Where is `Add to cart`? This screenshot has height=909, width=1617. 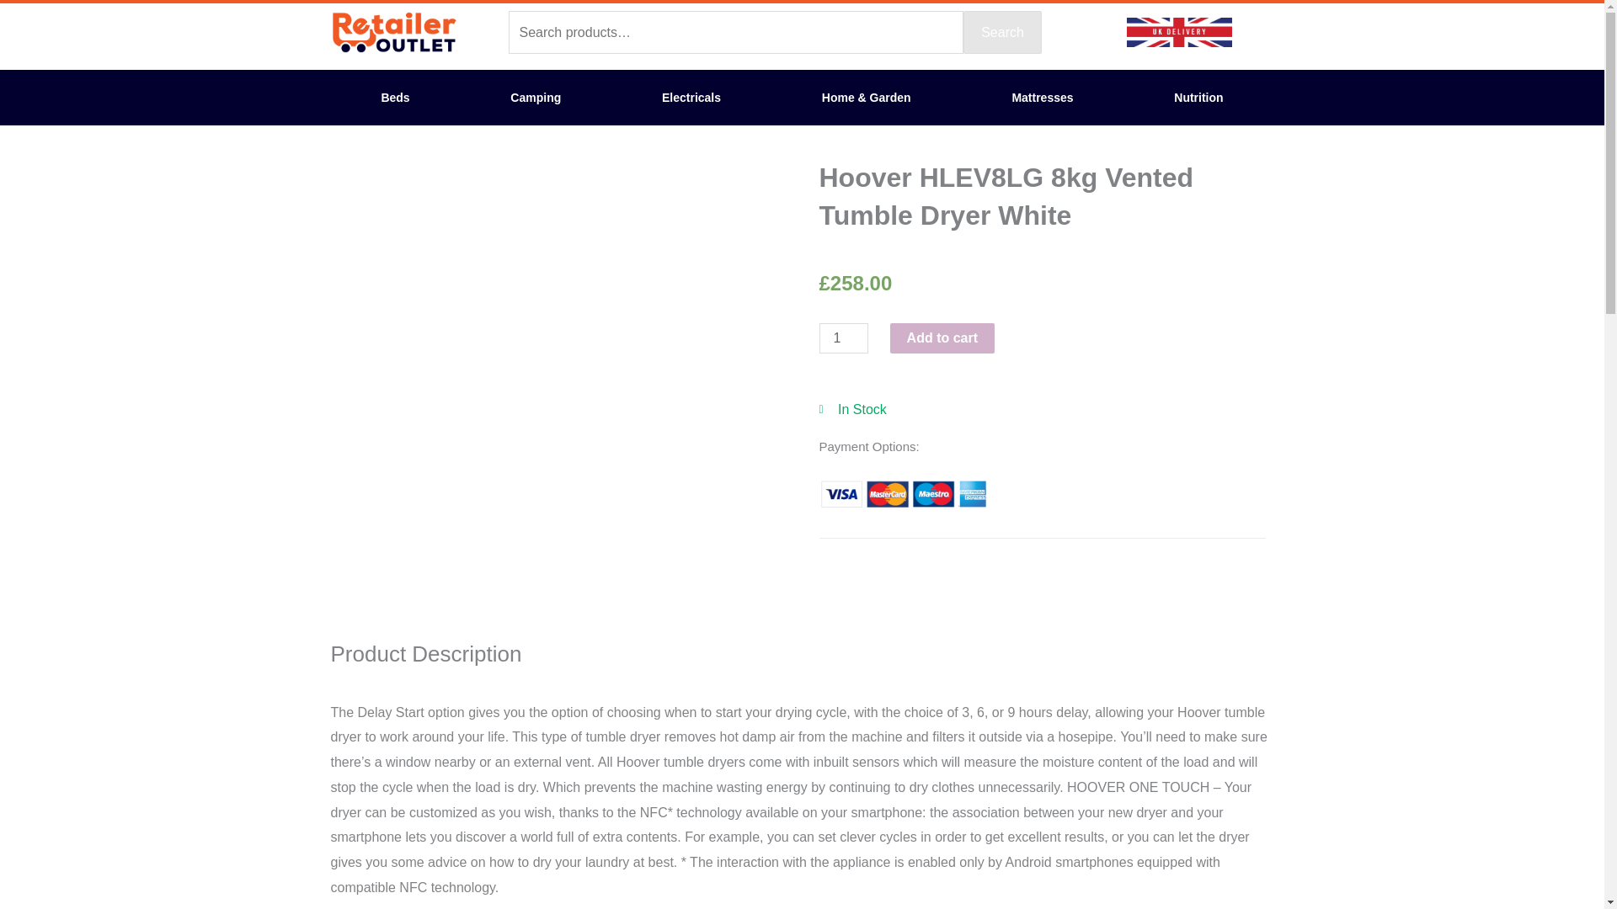 Add to cart is located at coordinates (802, 904).